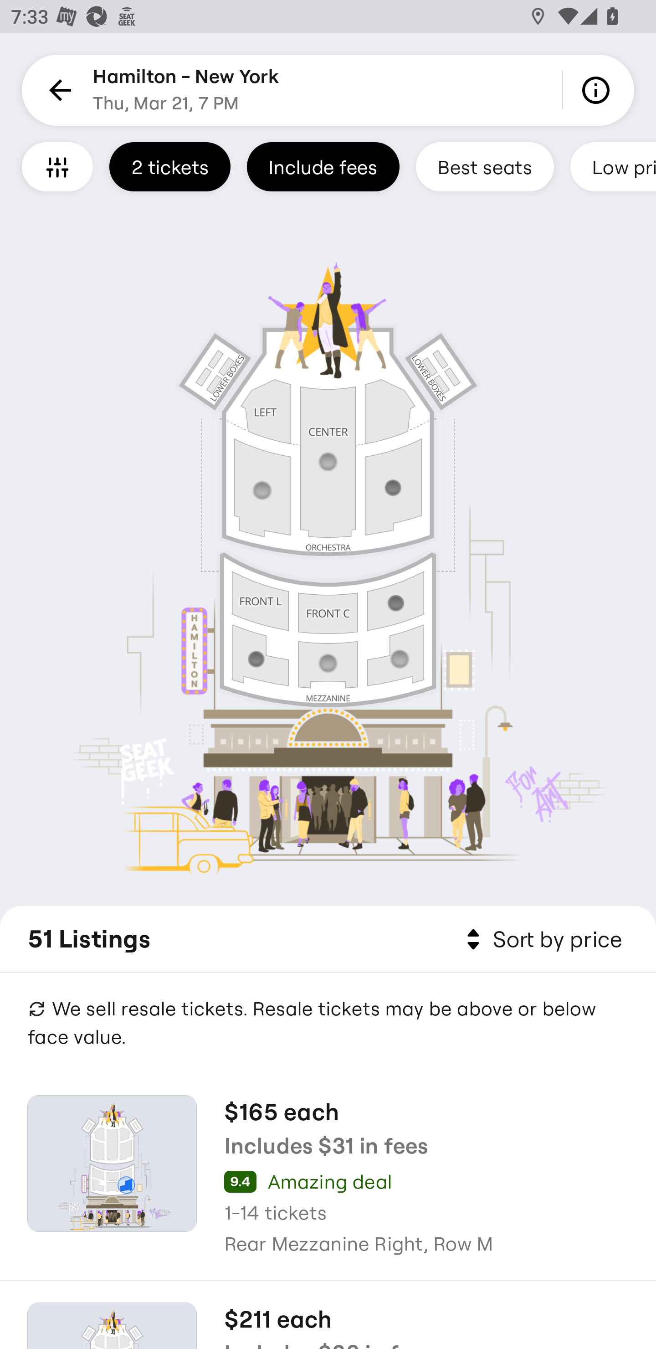  Describe the element at coordinates (485, 166) in the screenshot. I see `Best seats` at that location.